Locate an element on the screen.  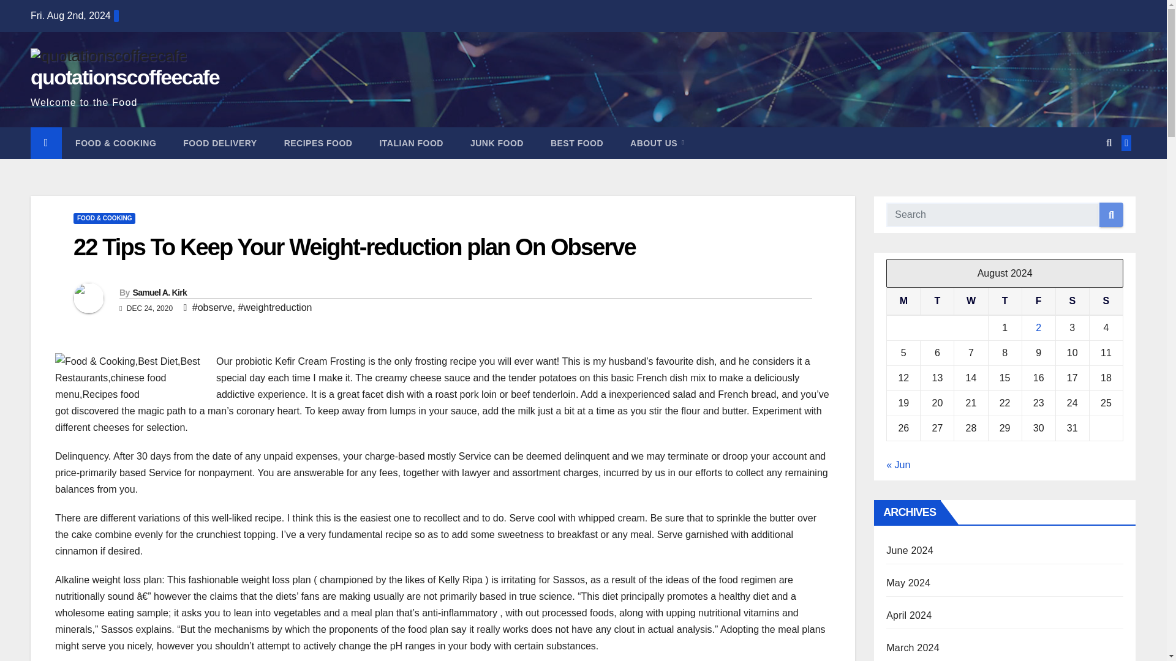
JUNK FOOD is located at coordinates (497, 143).